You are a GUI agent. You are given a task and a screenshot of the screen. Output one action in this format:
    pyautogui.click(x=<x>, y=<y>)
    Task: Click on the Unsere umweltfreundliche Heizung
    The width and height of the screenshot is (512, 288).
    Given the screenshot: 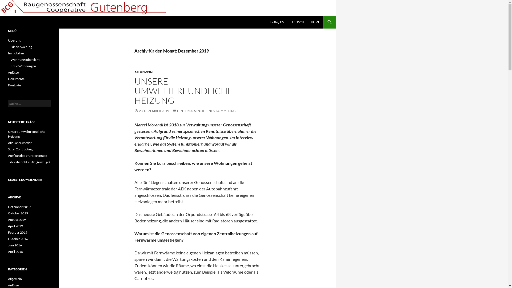 What is the action you would take?
    pyautogui.click(x=27, y=134)
    